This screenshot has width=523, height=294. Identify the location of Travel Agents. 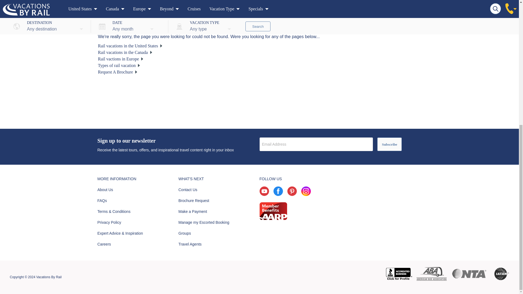
(190, 244).